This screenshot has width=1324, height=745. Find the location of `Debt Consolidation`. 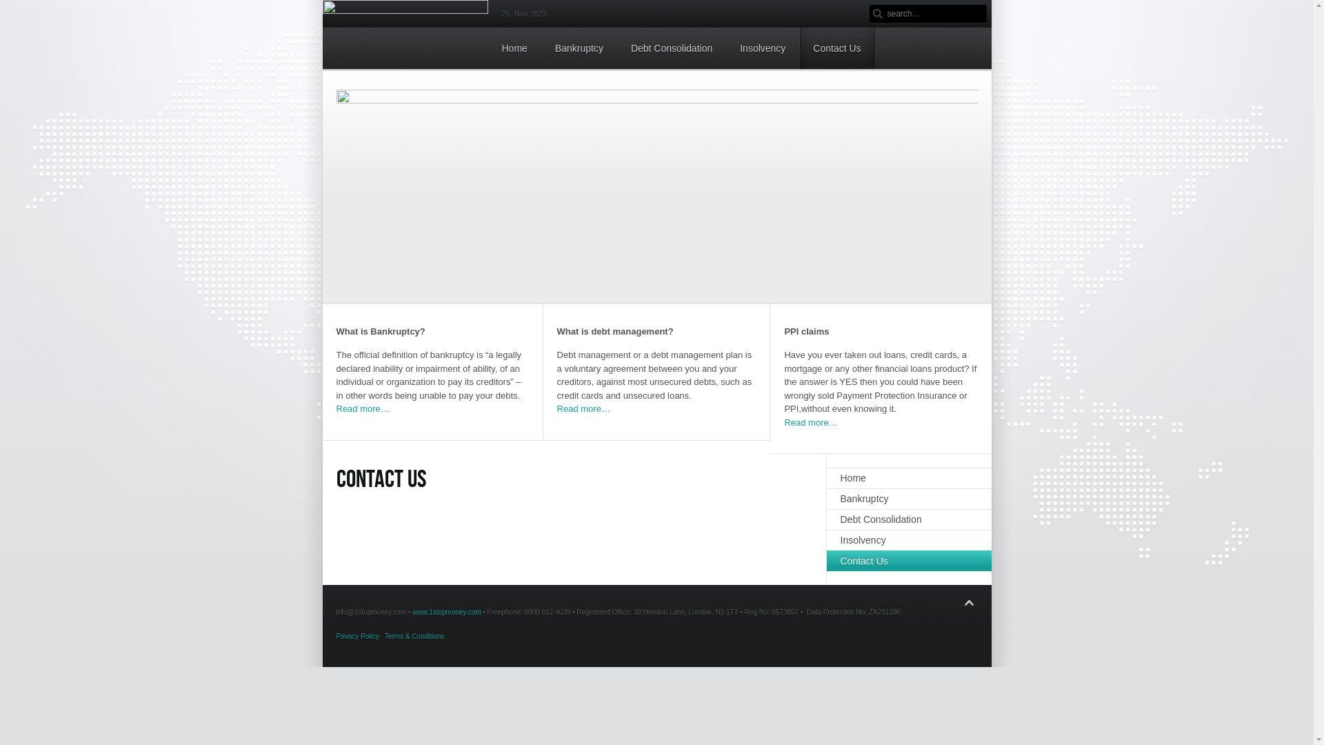

Debt Consolidation is located at coordinates (672, 48).